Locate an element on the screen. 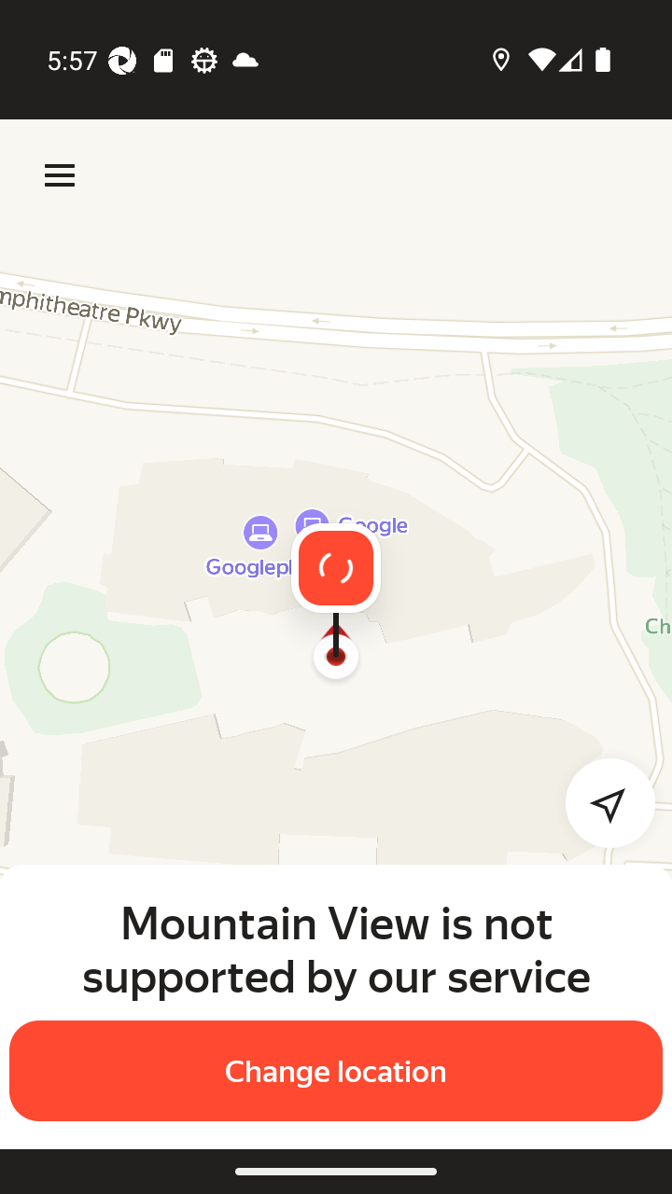  Menu Menu Menu is located at coordinates (60, 175).